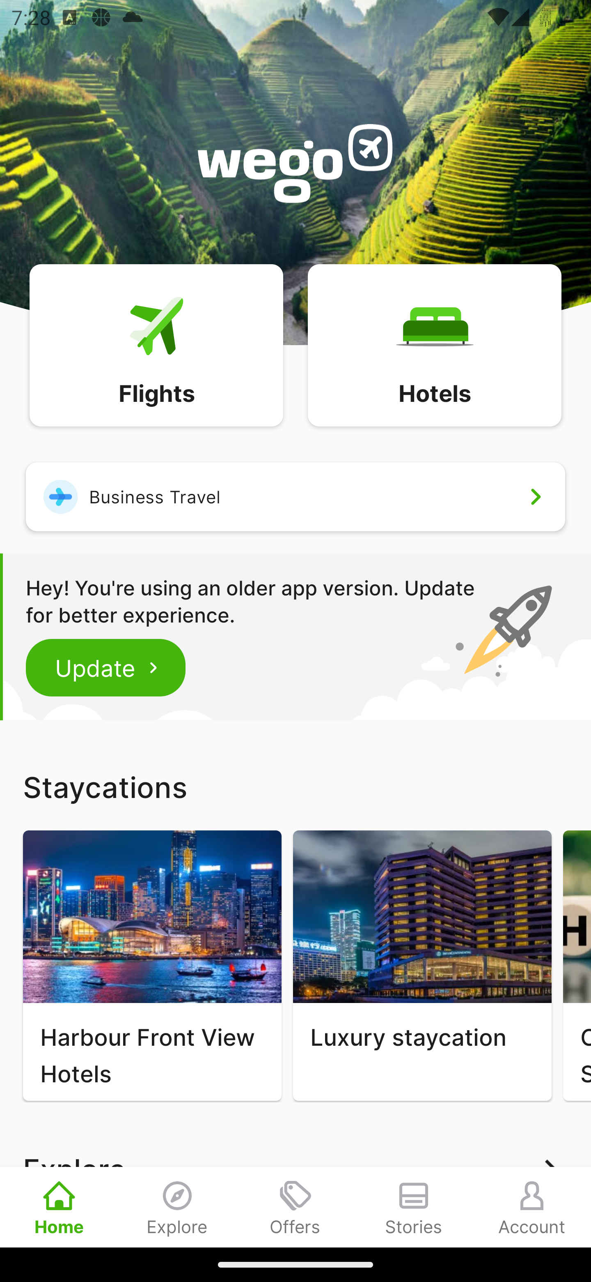 The height and width of the screenshot is (1282, 591). What do you see at coordinates (414, 1207) in the screenshot?
I see `Stories` at bounding box center [414, 1207].